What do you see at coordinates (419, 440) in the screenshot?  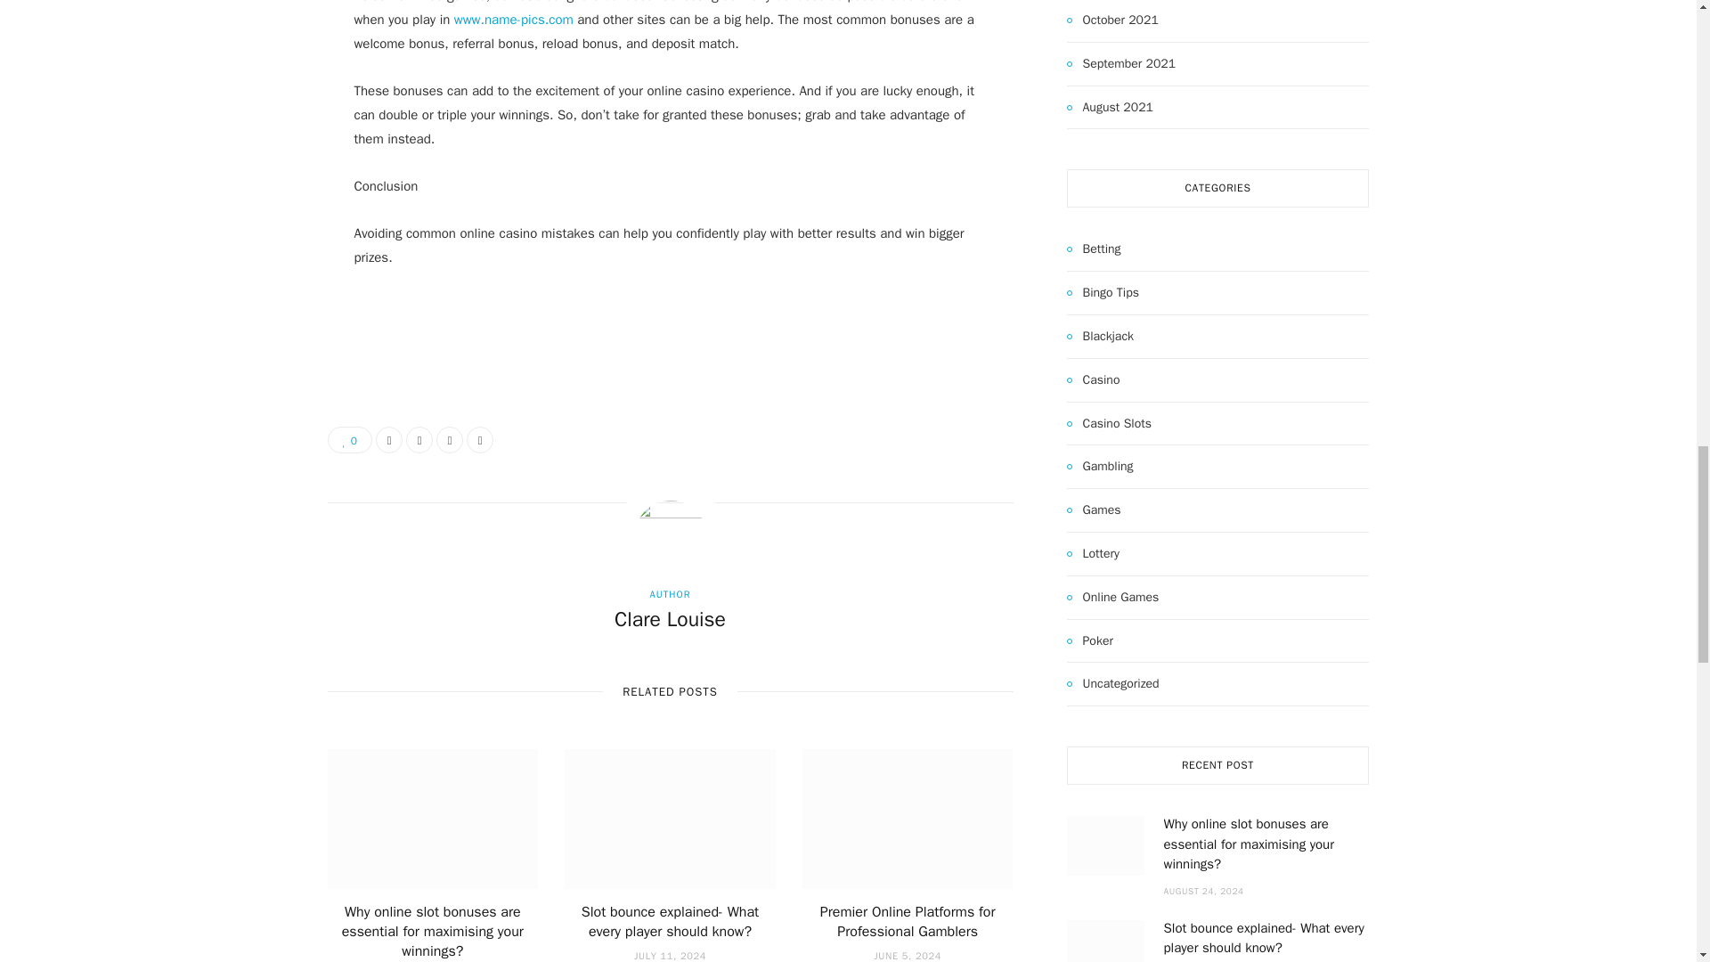 I see `Share on Twitter` at bounding box center [419, 440].